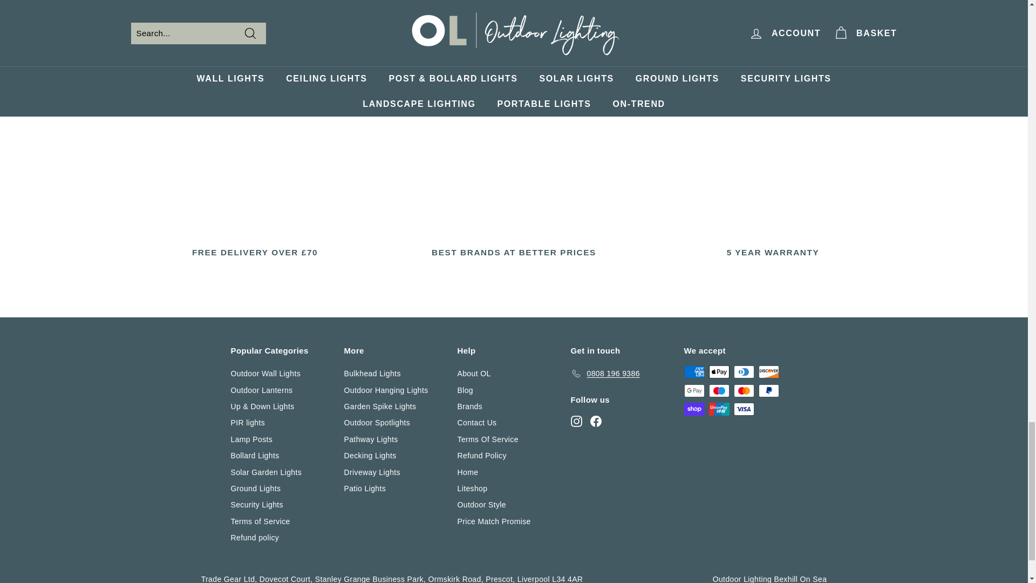 This screenshot has height=583, width=1036. What do you see at coordinates (576, 420) in the screenshot?
I see `Outdoor Lighting on Instagram` at bounding box center [576, 420].